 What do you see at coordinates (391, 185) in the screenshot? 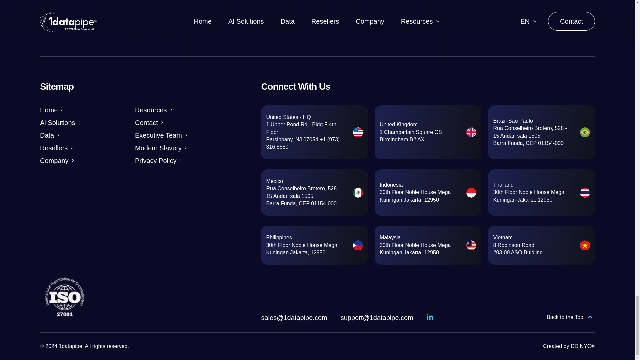
I see `Indonesia` at bounding box center [391, 185].